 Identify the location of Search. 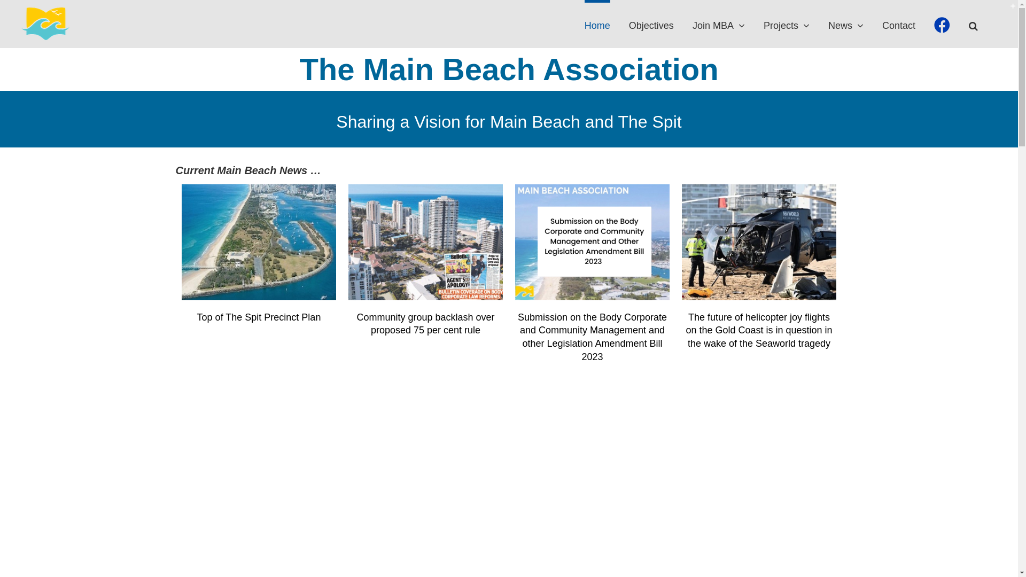
(974, 24).